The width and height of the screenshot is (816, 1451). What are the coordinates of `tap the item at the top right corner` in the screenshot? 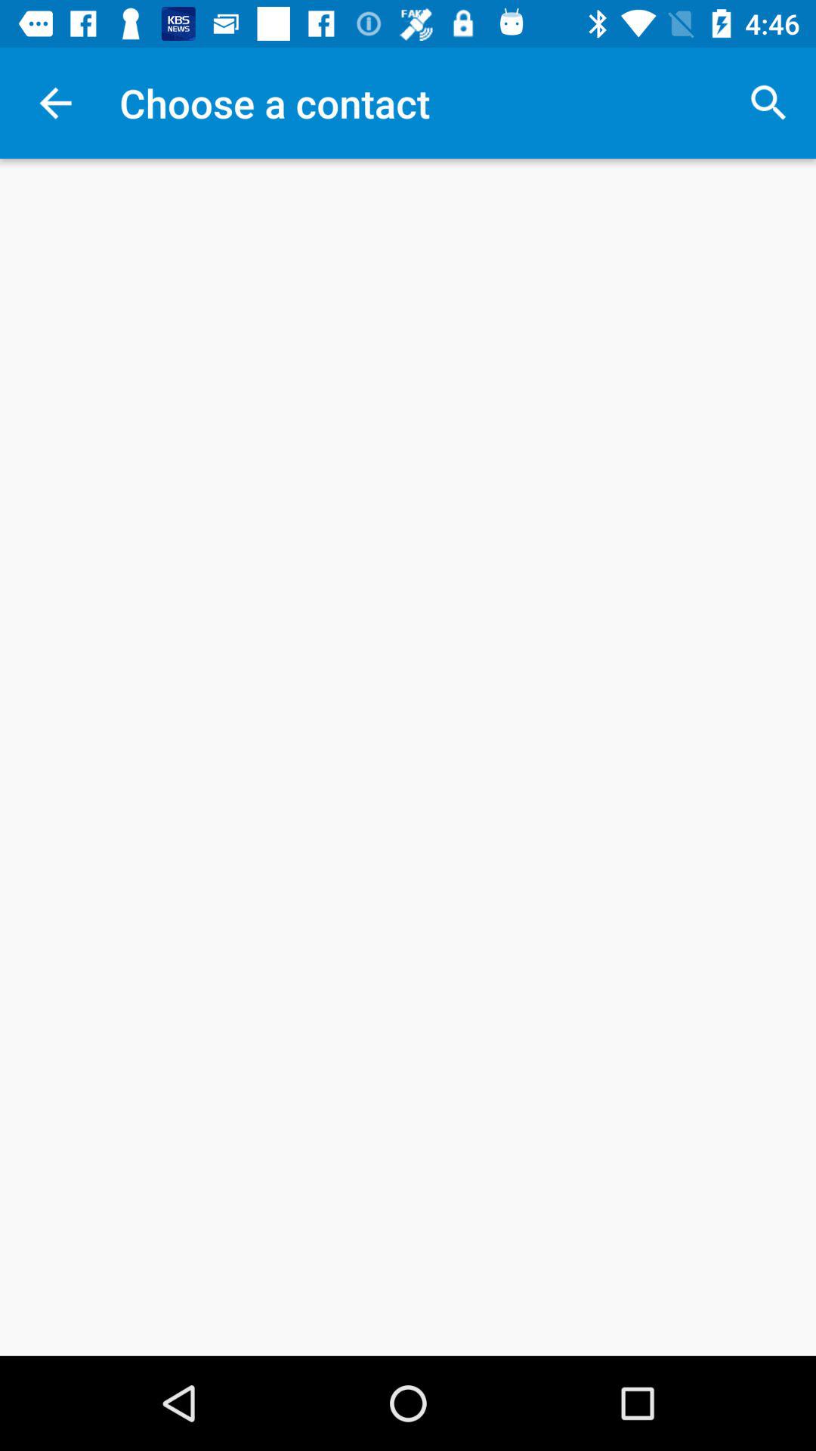 It's located at (768, 103).